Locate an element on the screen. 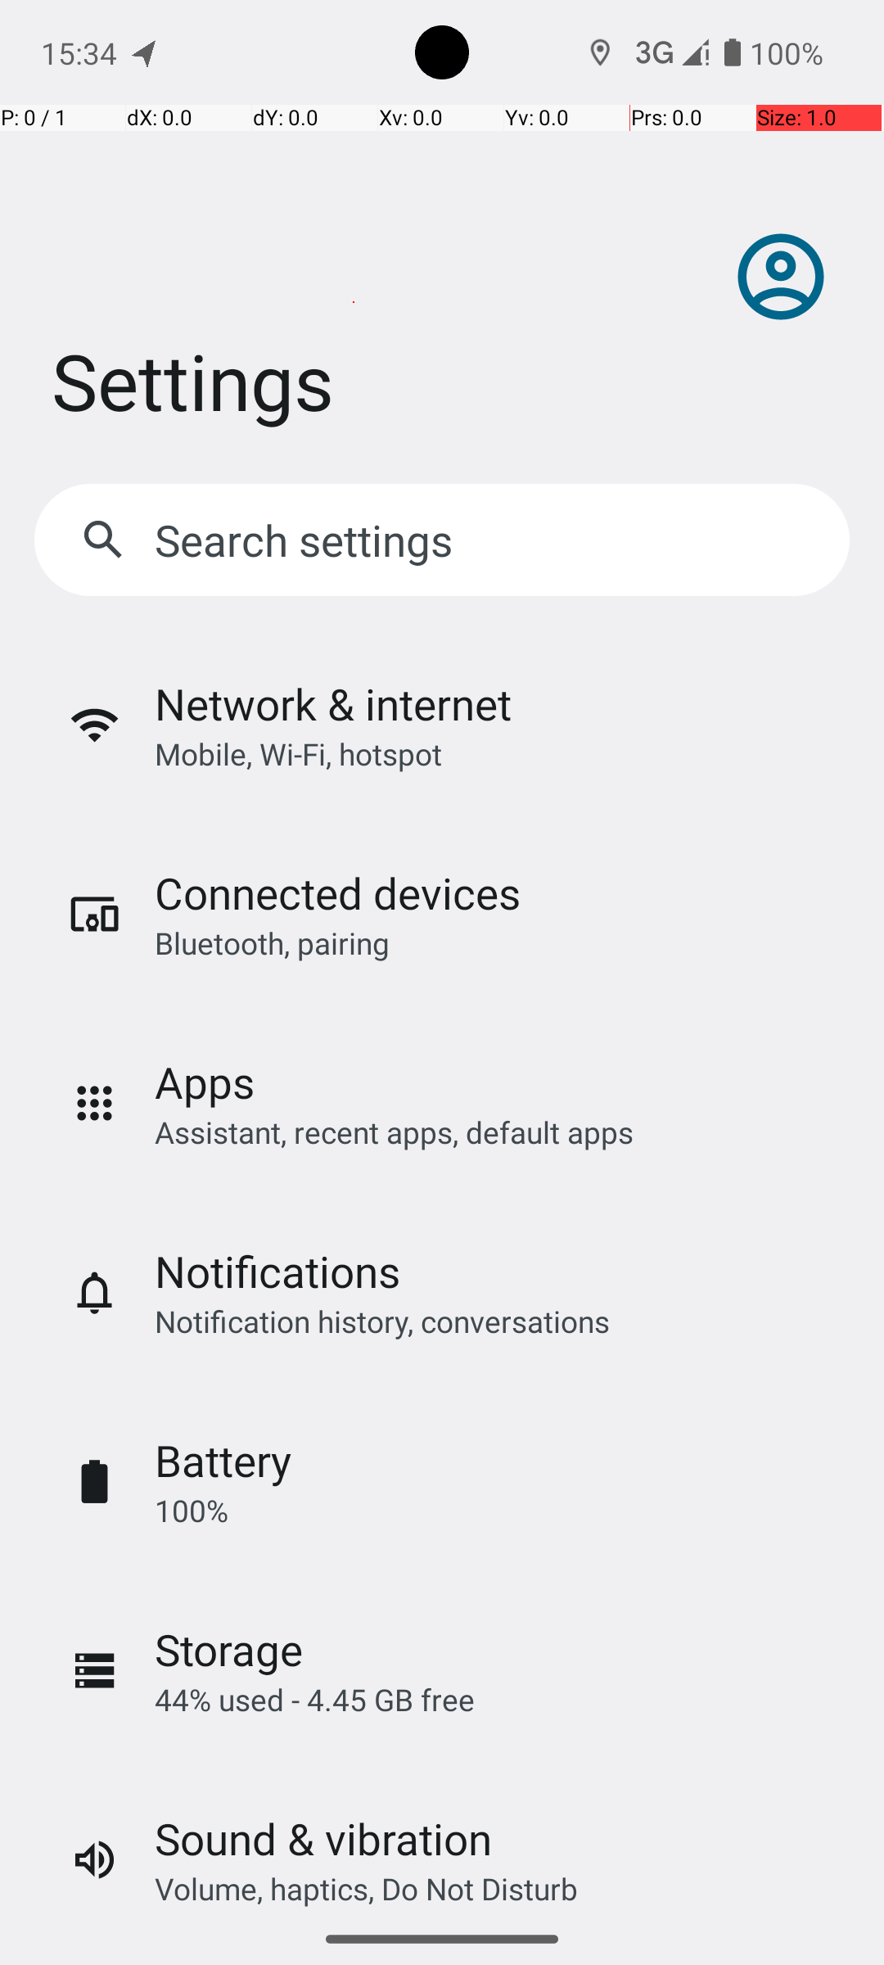 This screenshot has width=884, height=1965. 100% is located at coordinates (192, 1510).